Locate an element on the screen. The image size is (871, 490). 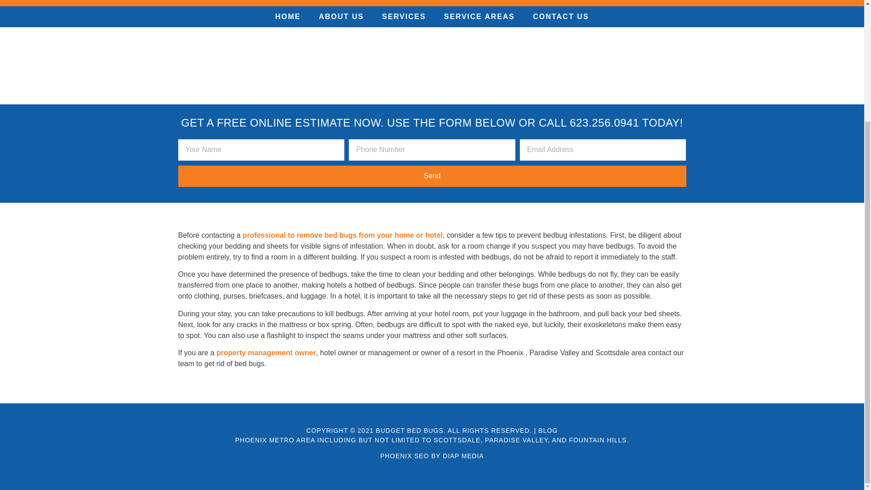
ABOUT US is located at coordinates (342, 17).